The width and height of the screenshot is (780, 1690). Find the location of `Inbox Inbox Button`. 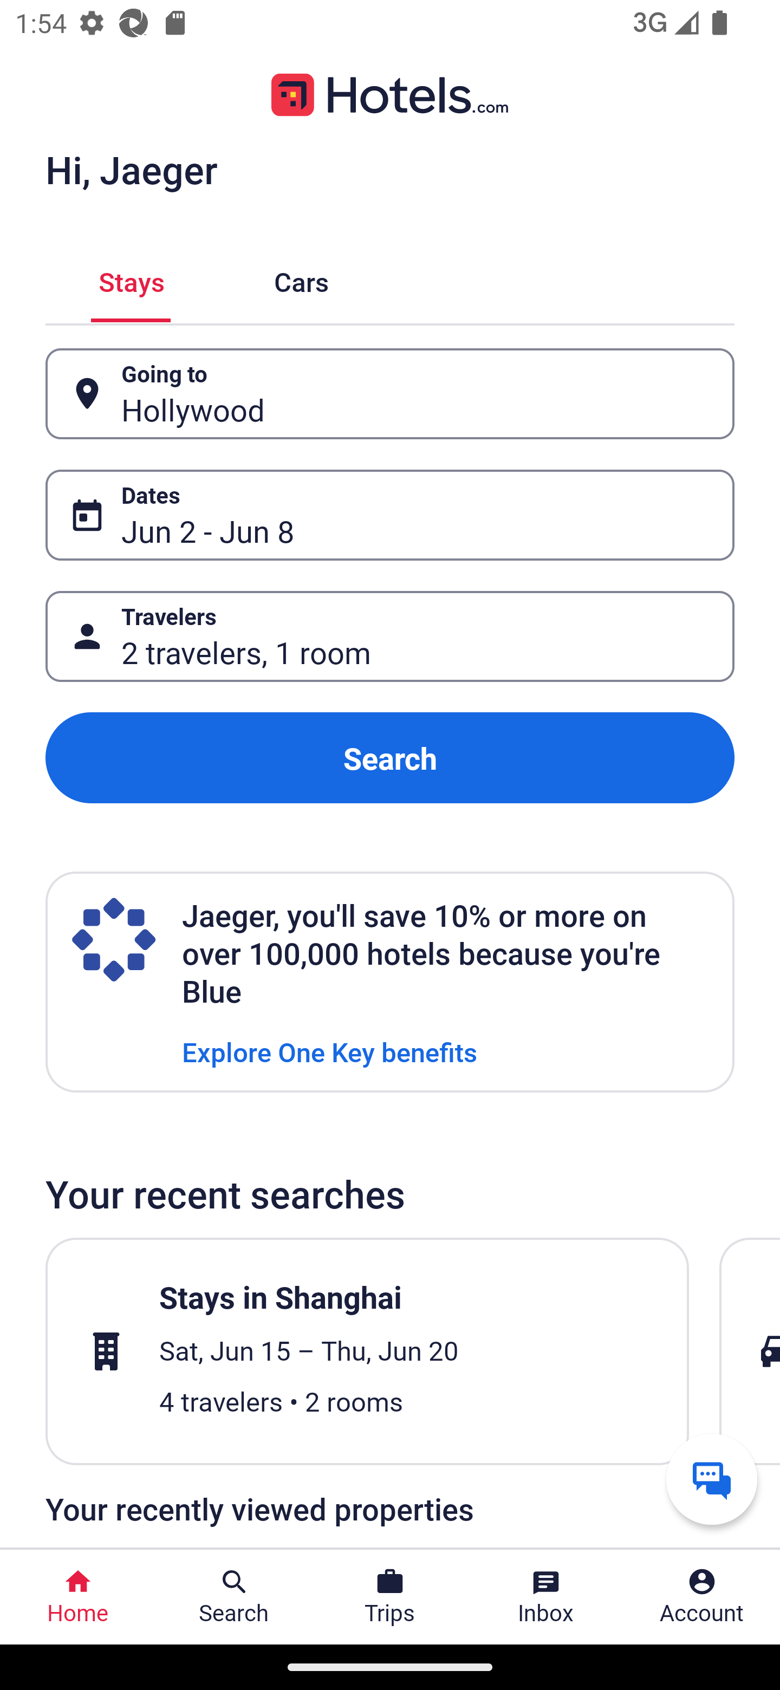

Inbox Inbox Button is located at coordinates (546, 1597).